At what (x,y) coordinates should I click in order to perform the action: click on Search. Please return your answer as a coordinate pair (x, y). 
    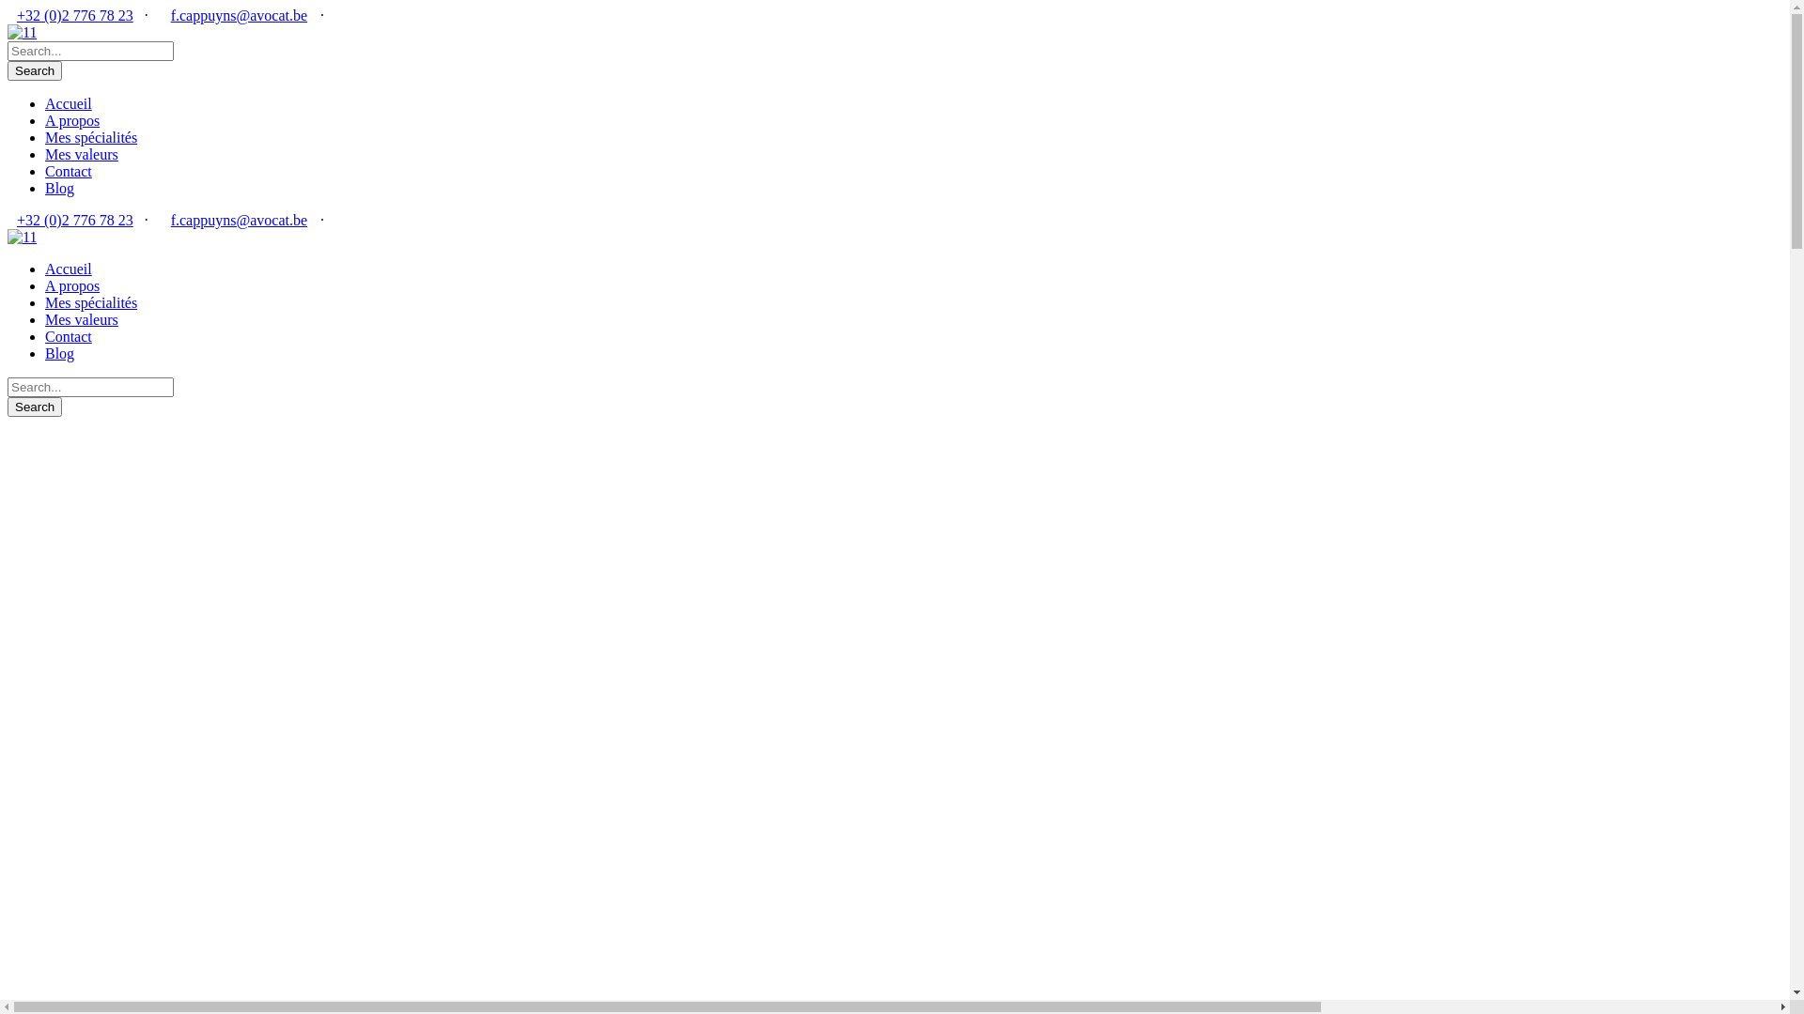
    Looking at the image, I should click on (35, 71).